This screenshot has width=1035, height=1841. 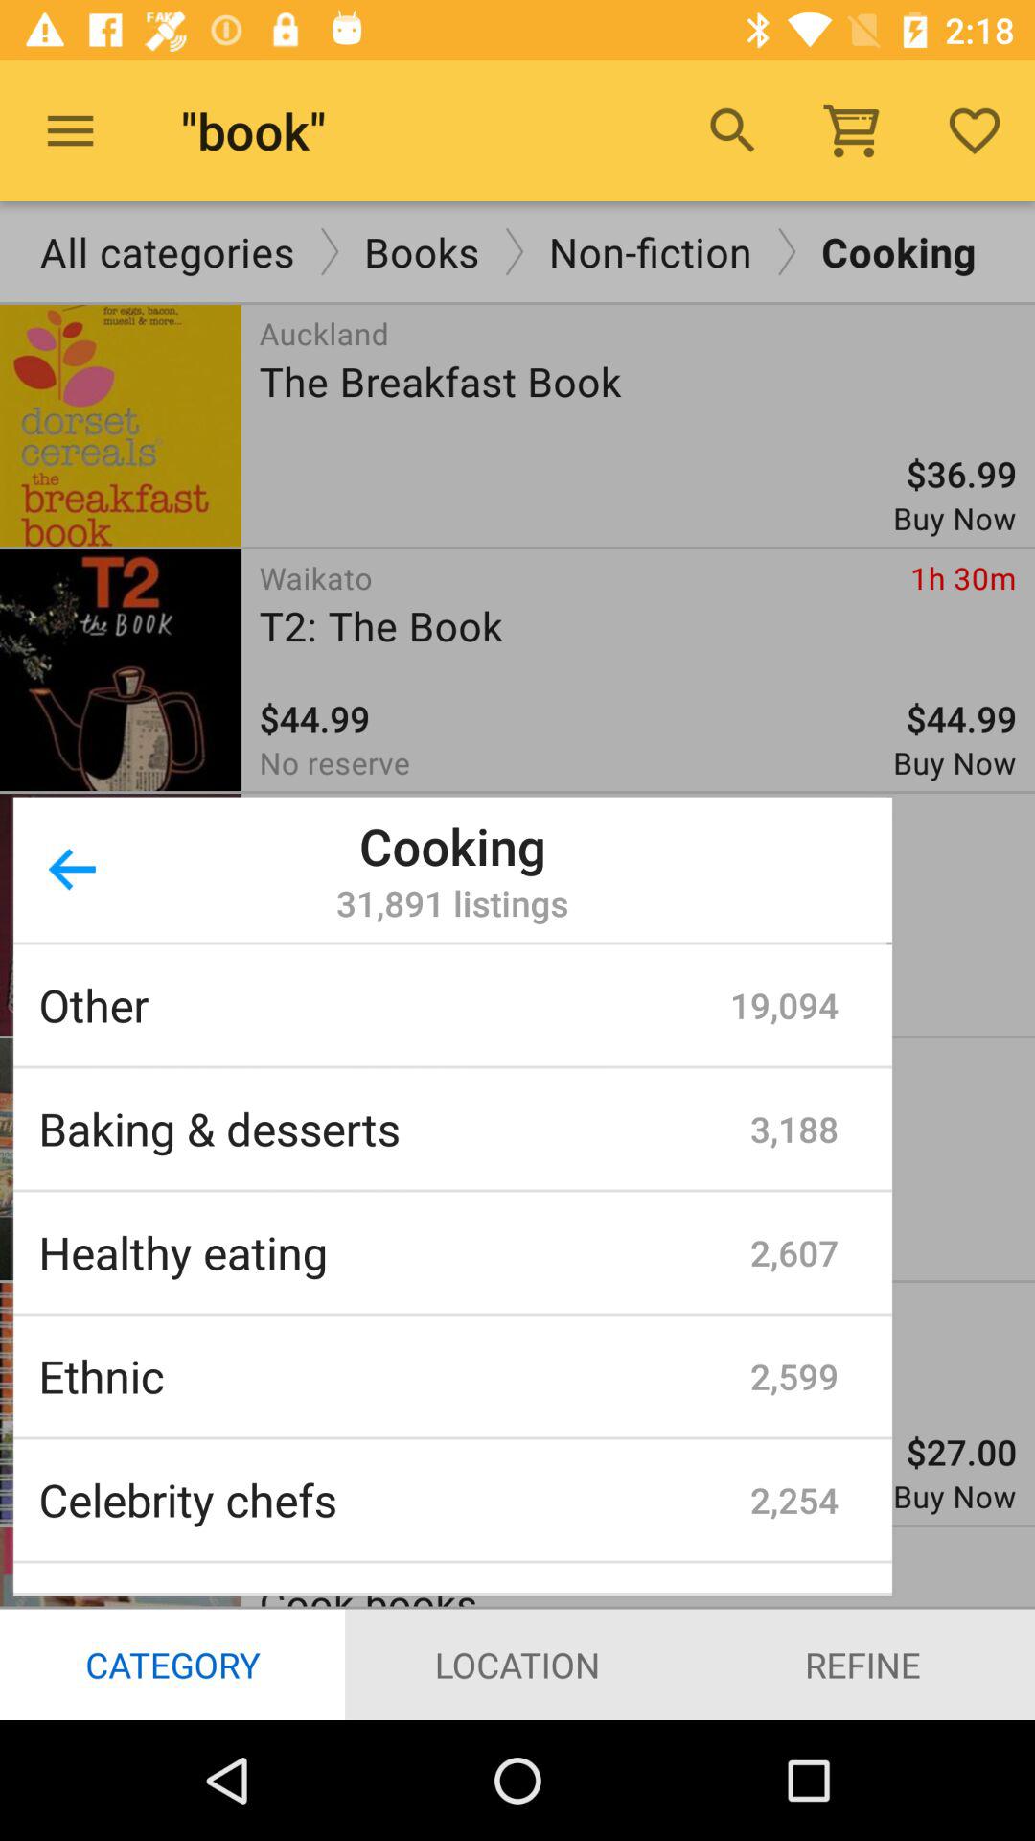 What do you see at coordinates (395, 1252) in the screenshot?
I see `scroll until the healthy eating` at bounding box center [395, 1252].